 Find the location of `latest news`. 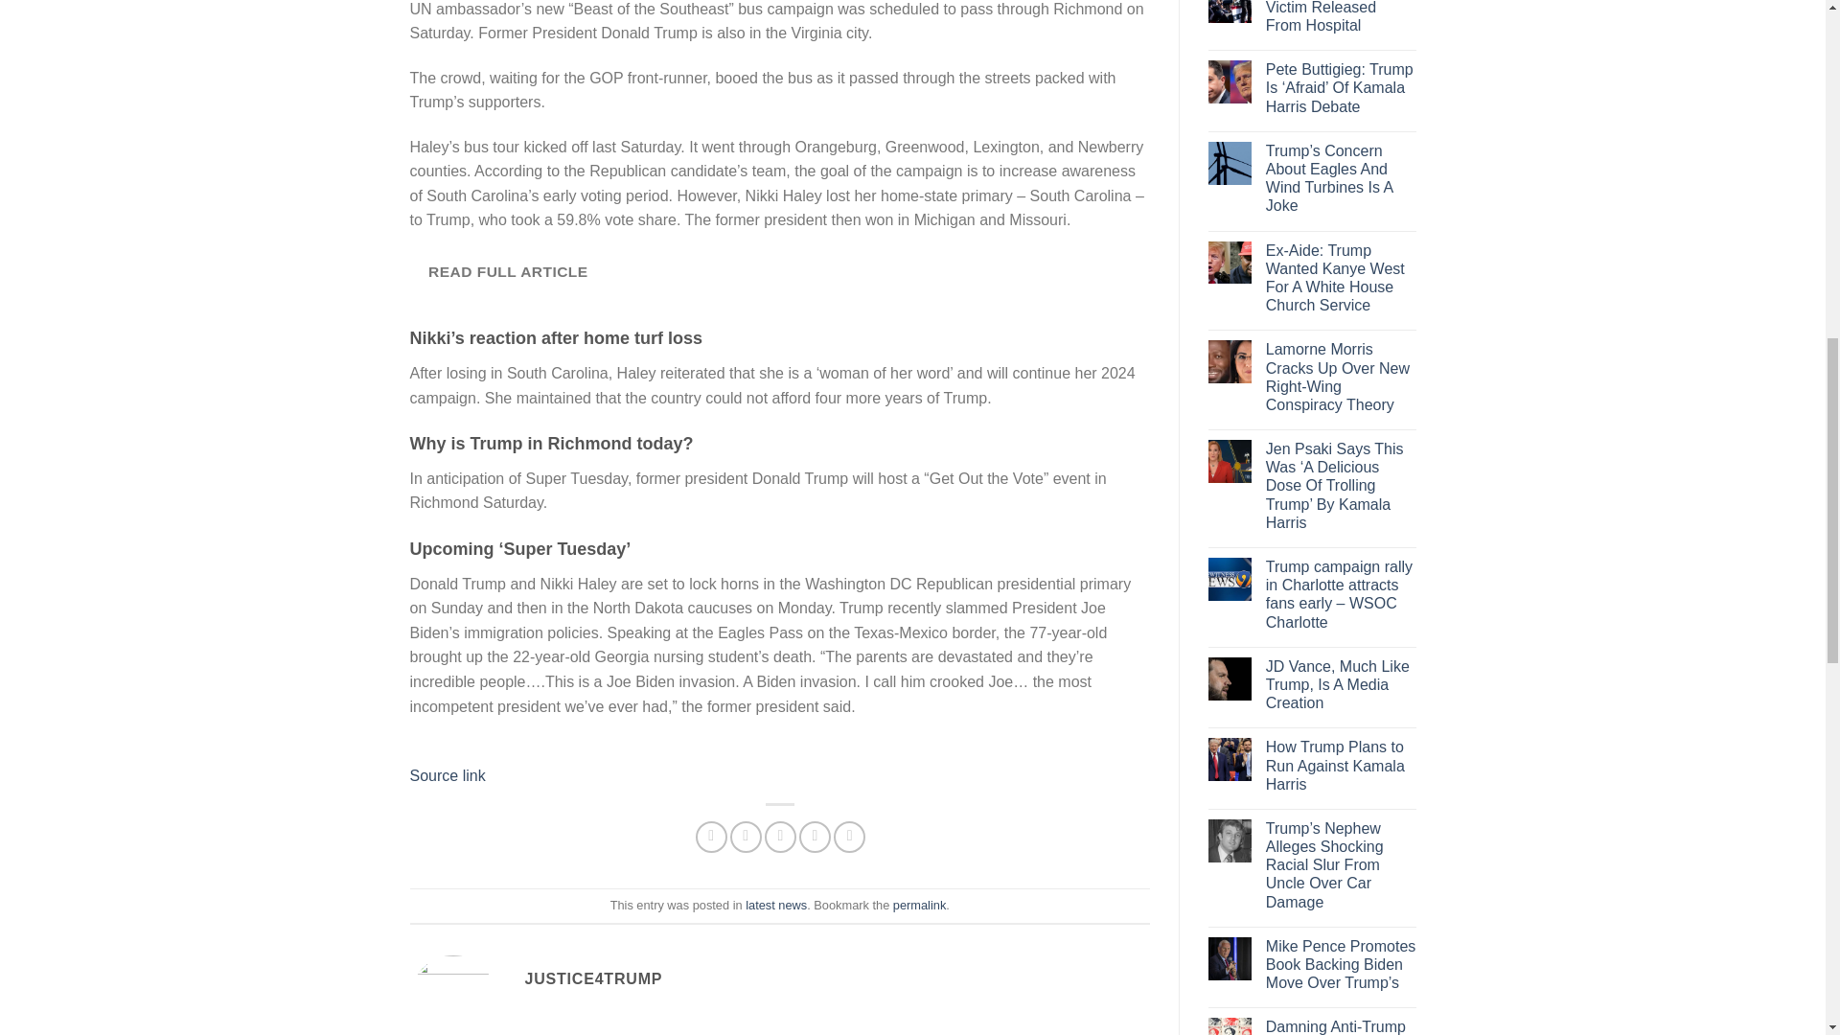

latest news is located at coordinates (776, 905).